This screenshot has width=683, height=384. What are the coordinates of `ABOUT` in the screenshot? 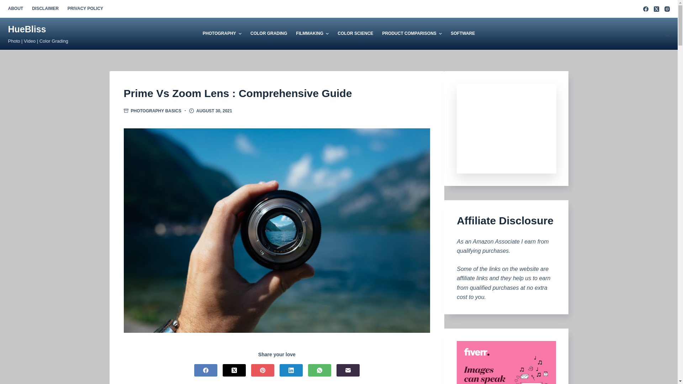 It's located at (17, 9).